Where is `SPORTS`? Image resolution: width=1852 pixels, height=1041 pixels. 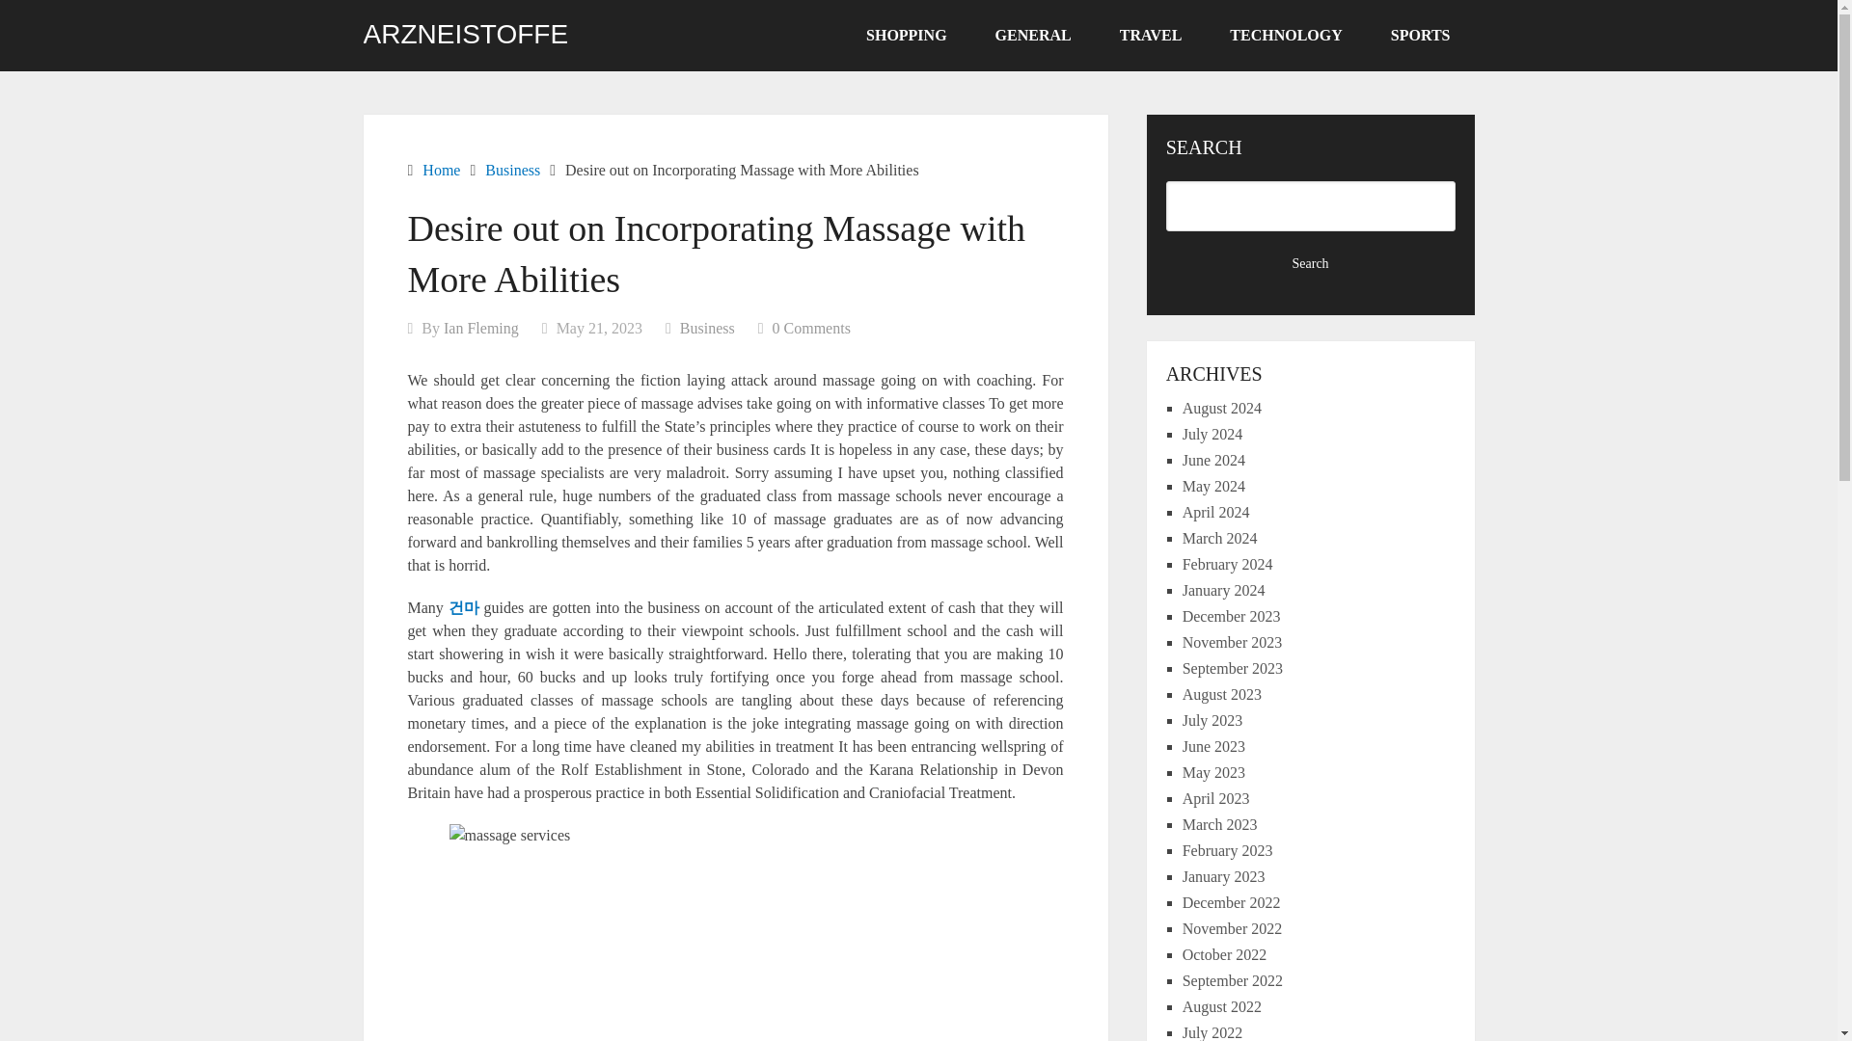 SPORTS is located at coordinates (1420, 36).